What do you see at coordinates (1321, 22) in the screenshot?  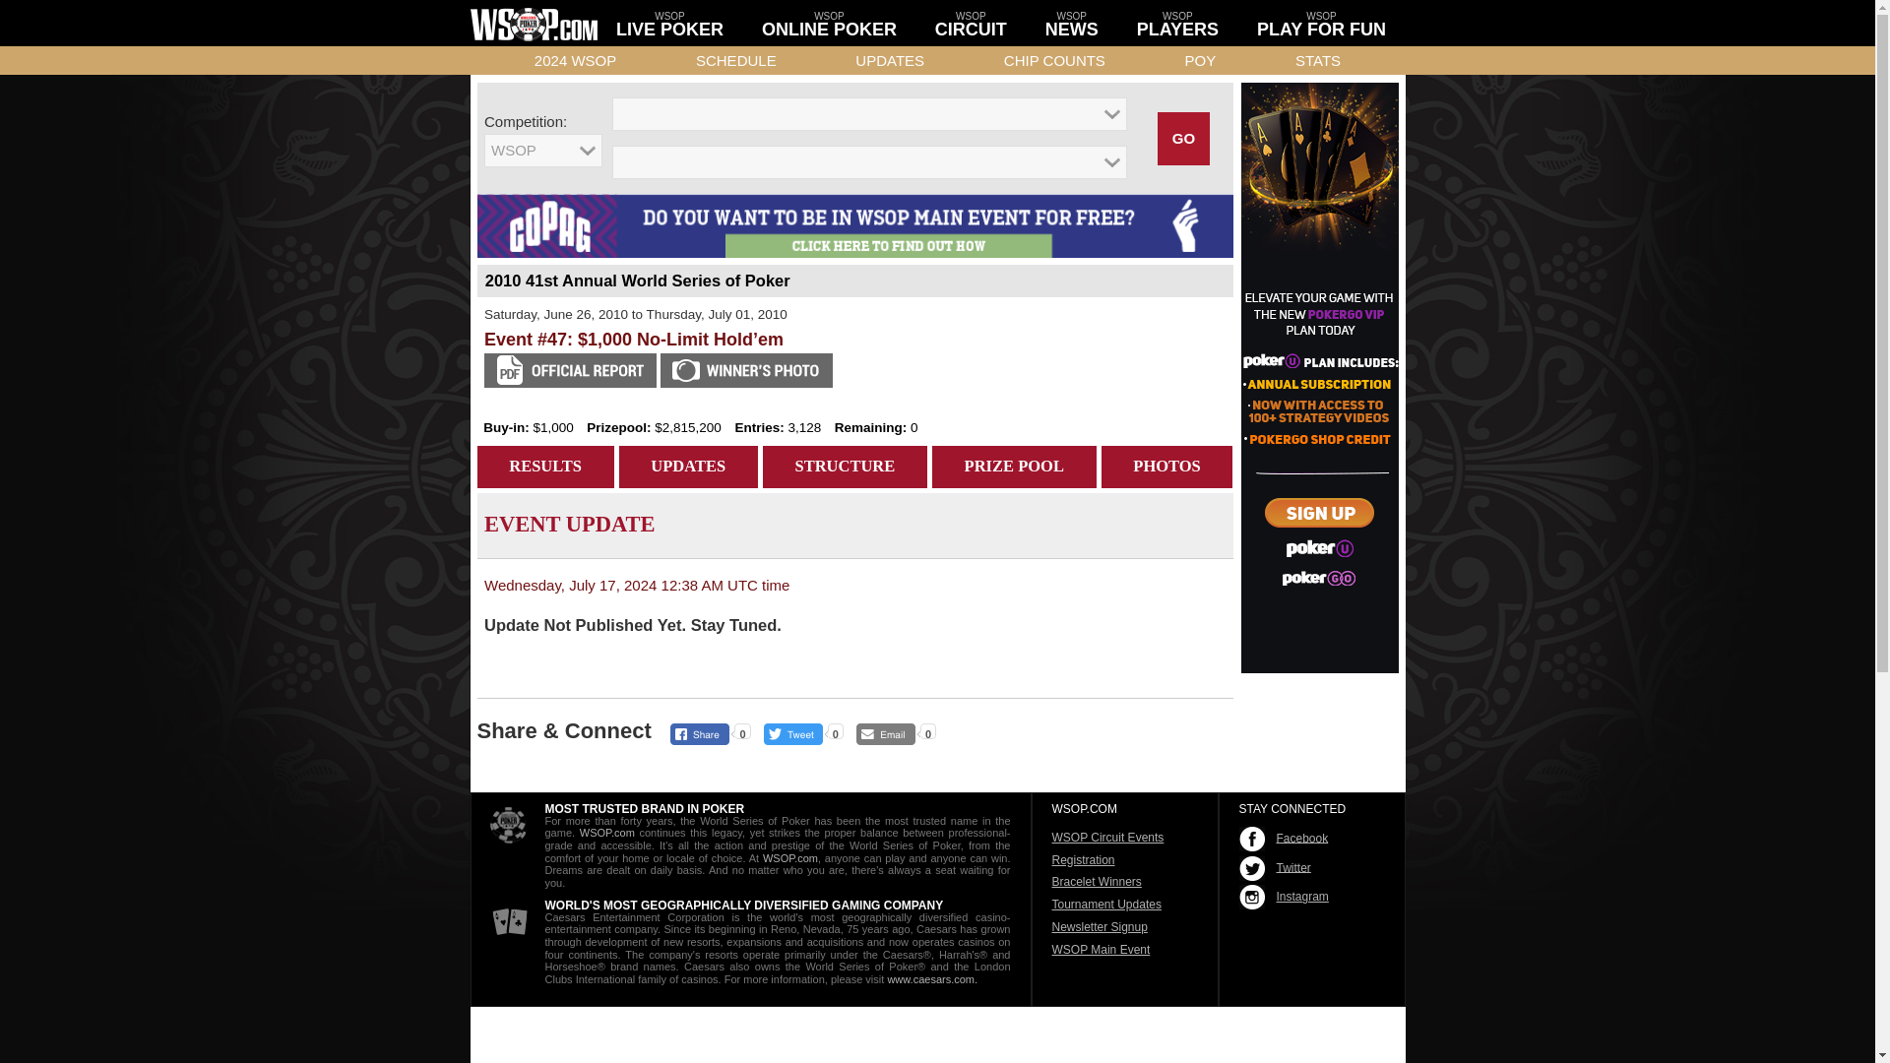 I see `WSOPPLAY FOR FUN` at bounding box center [1321, 22].